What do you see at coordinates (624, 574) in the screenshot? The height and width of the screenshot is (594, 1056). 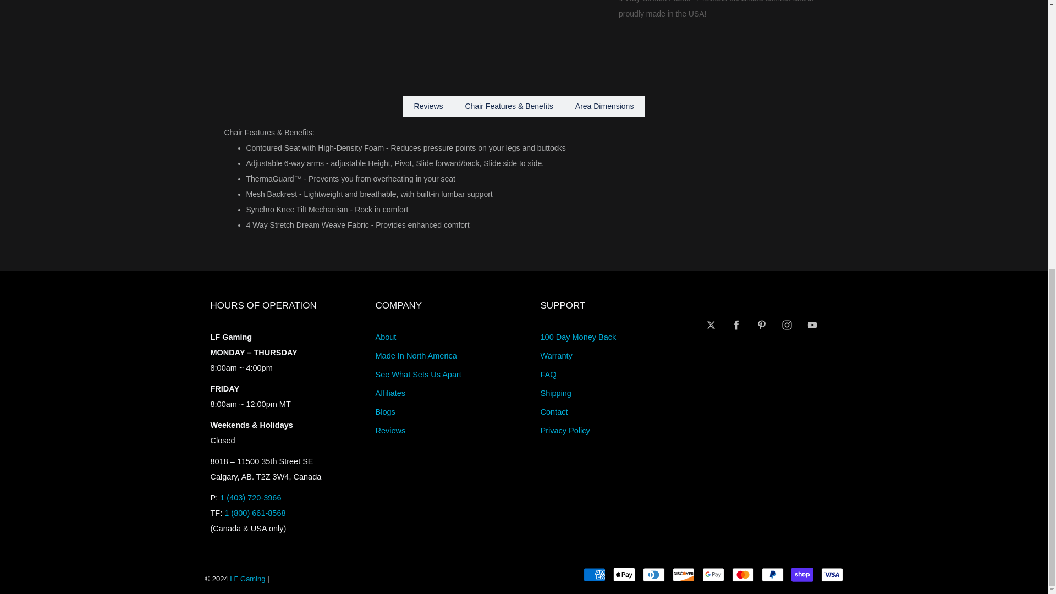 I see `Apple Pay` at bounding box center [624, 574].